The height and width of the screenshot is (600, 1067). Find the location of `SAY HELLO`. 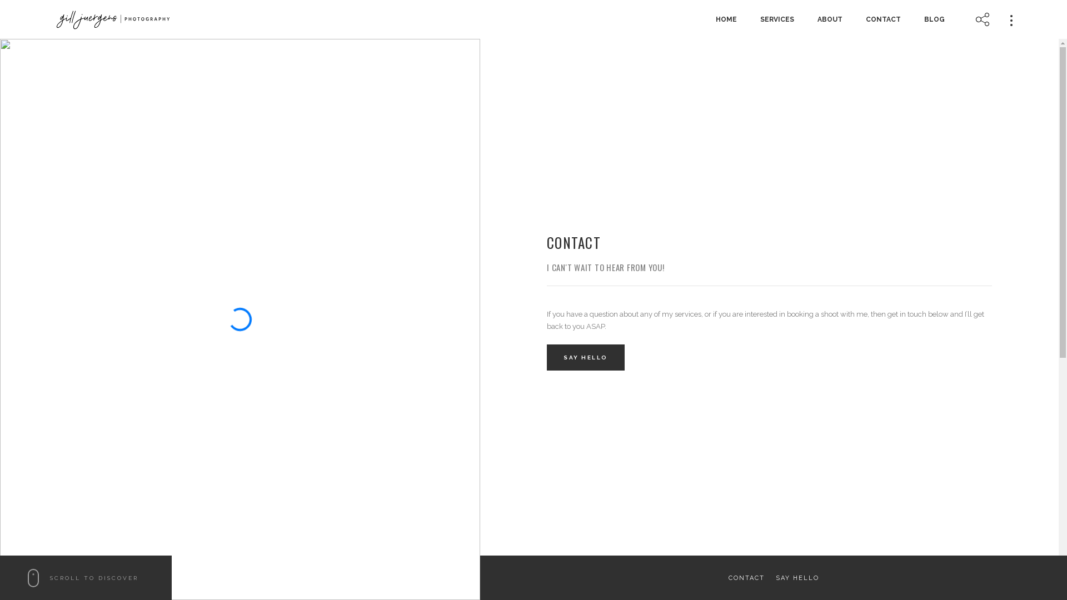

SAY HELLO is located at coordinates (586, 358).